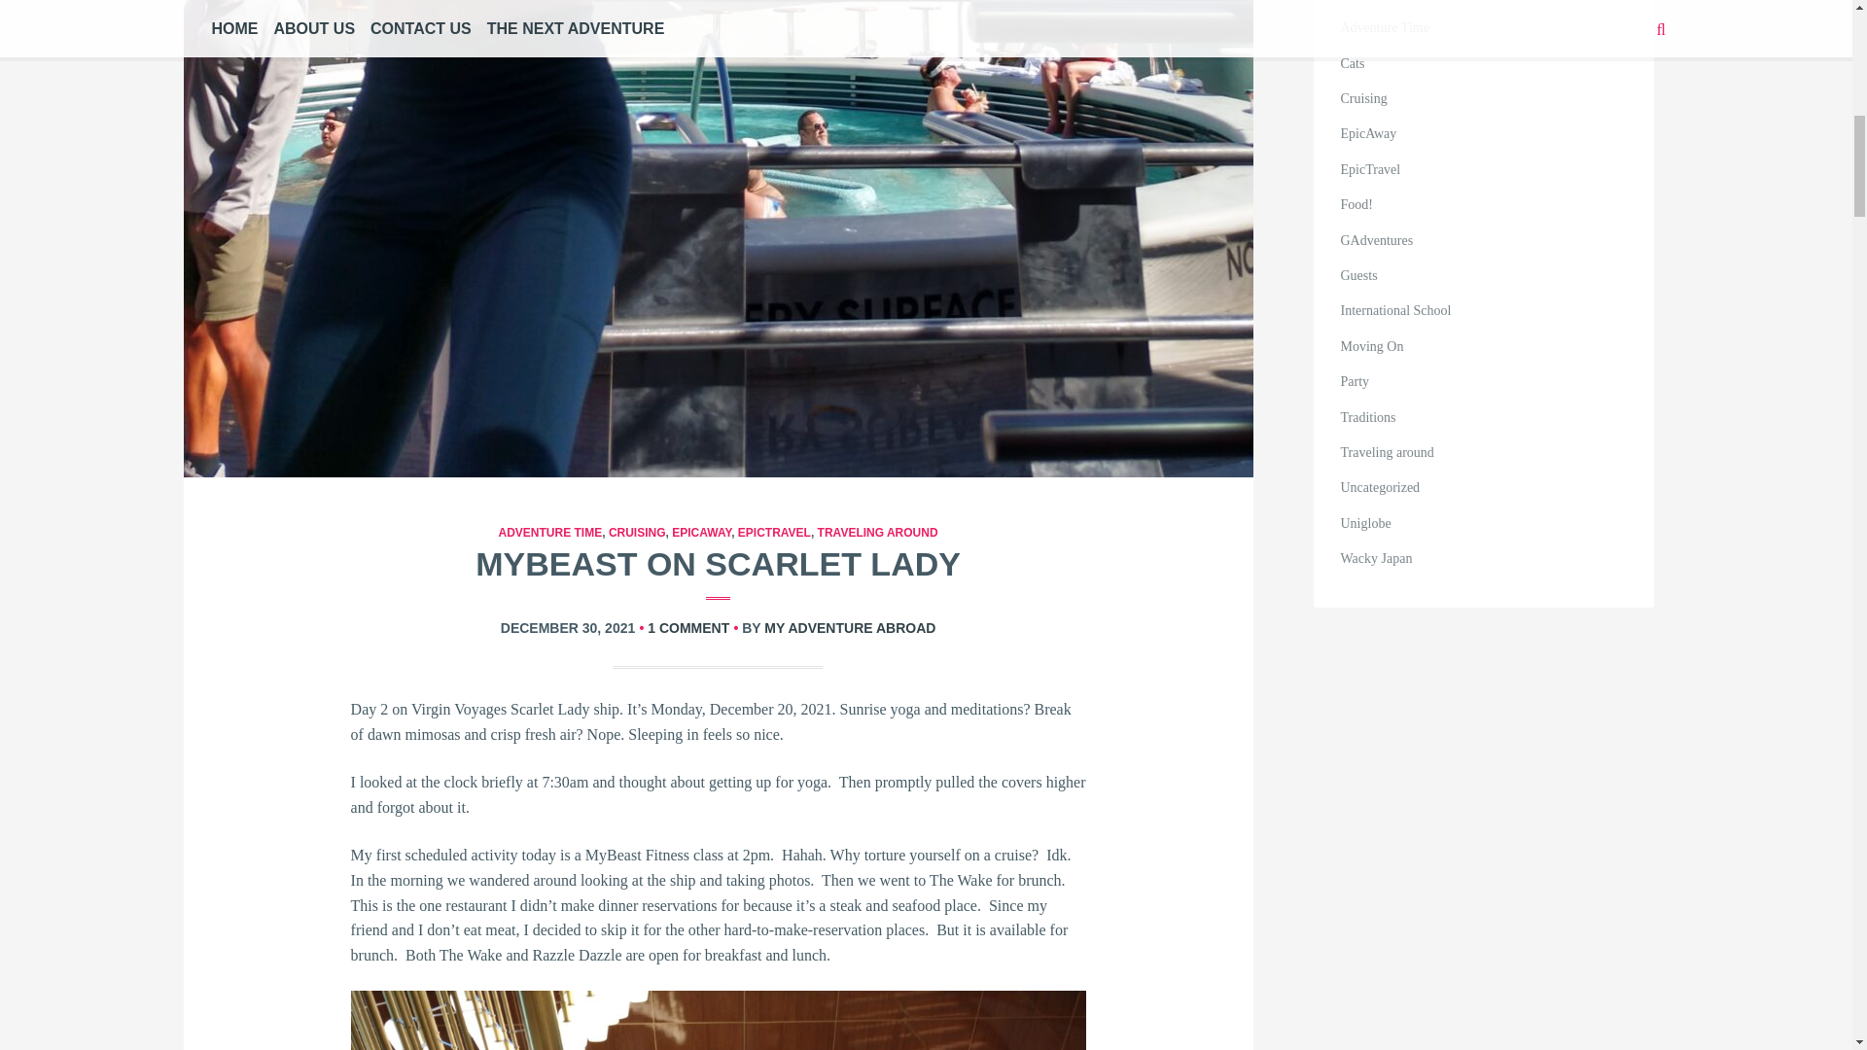  I want to click on Posts by My Adventure Abroad, so click(849, 628).